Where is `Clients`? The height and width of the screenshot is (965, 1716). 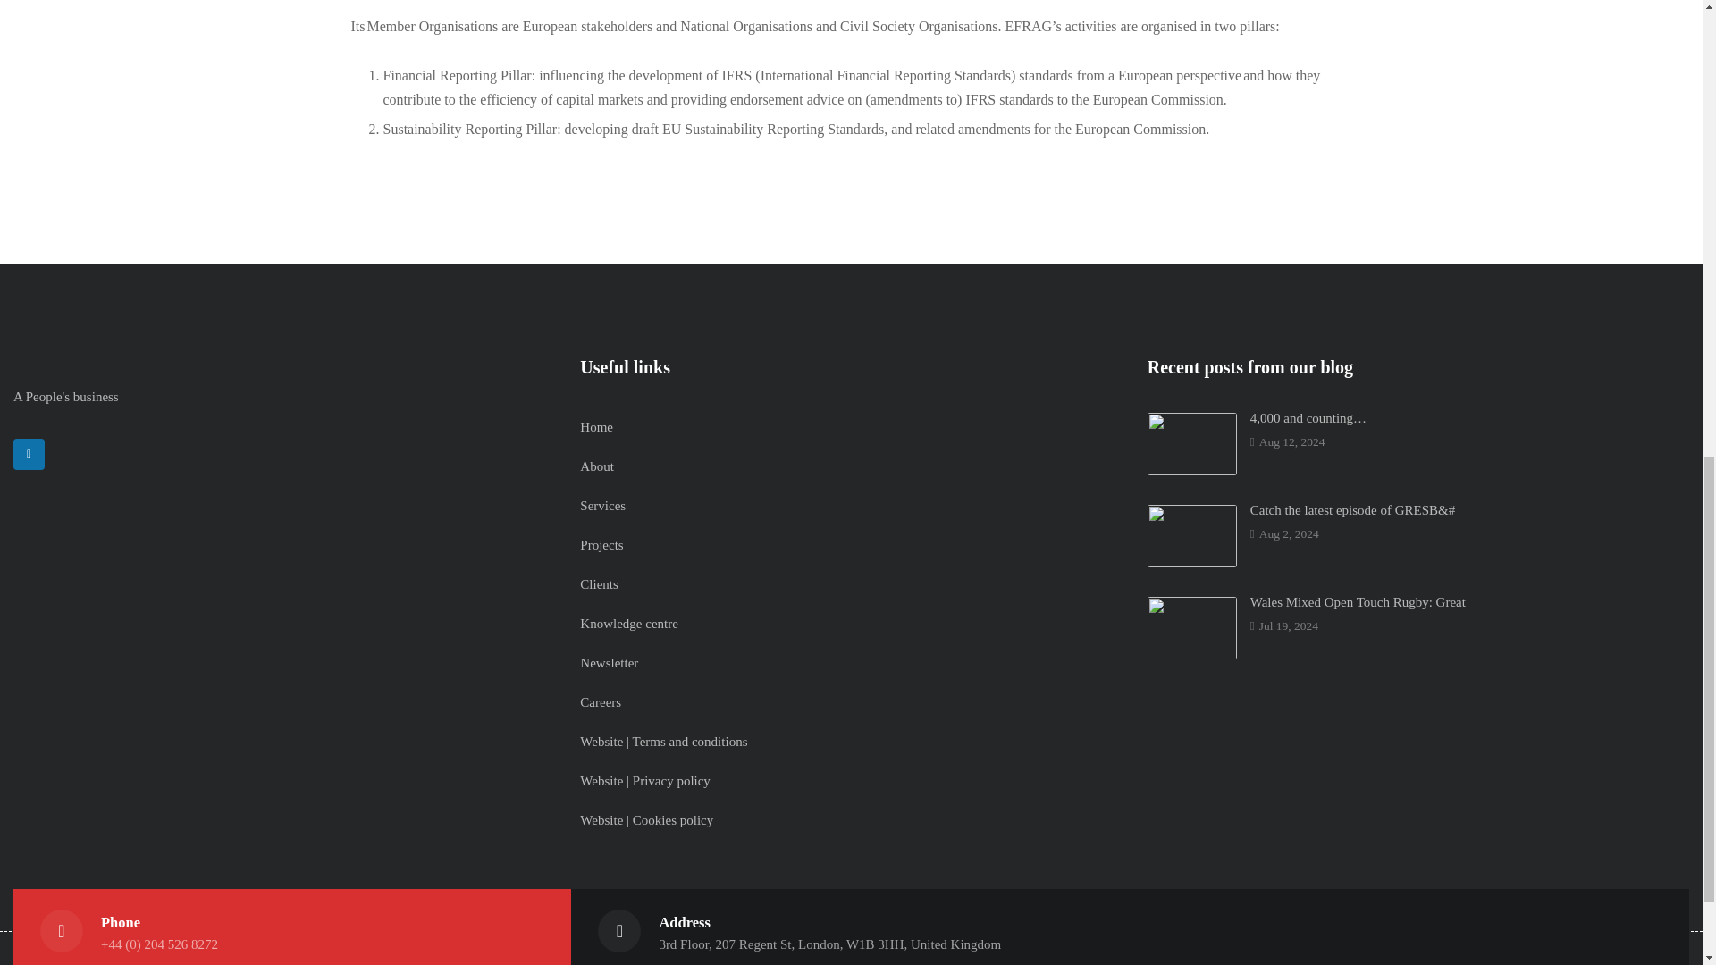
Clients is located at coordinates (599, 584).